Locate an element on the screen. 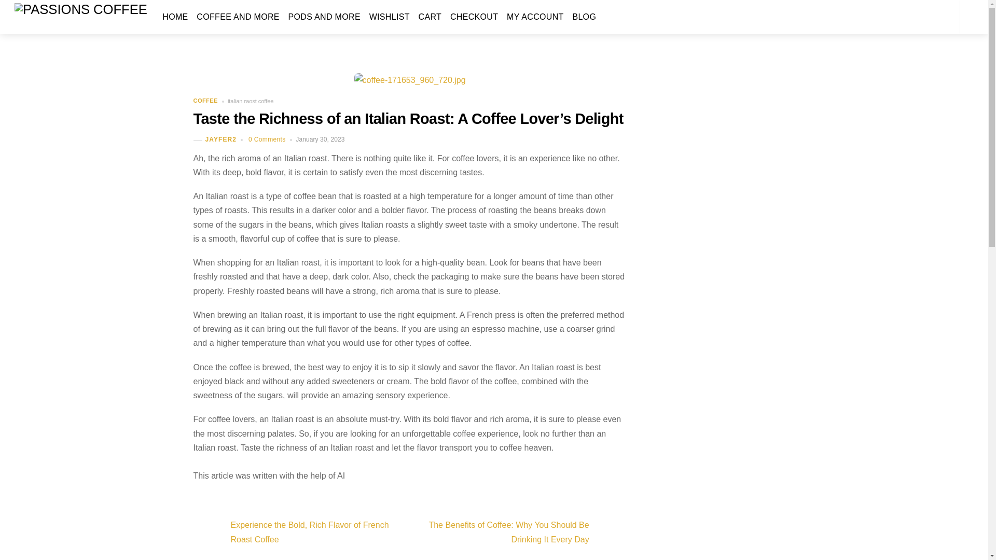  WISHLIST is located at coordinates (389, 17).